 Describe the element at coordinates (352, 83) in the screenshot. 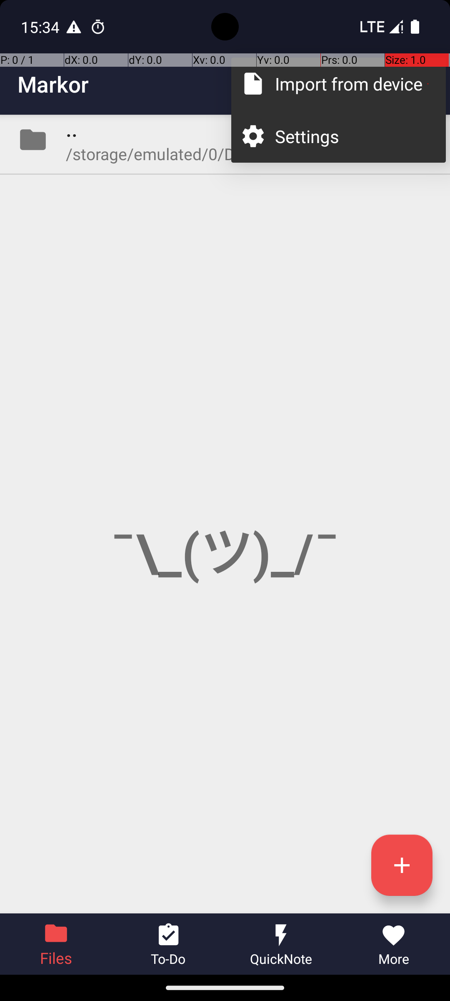

I see `Import from device` at that location.